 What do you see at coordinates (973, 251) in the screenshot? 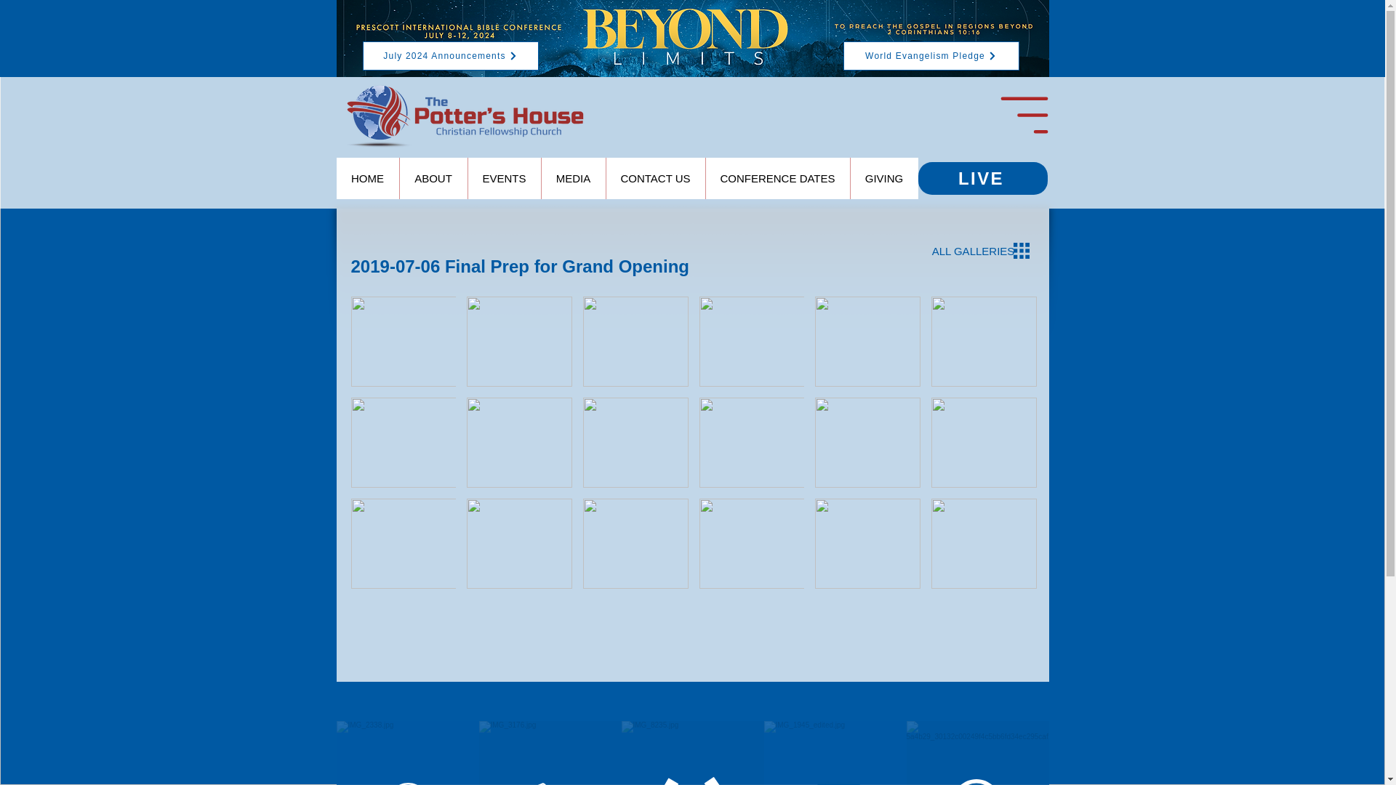
I see `ALL GALLERIES` at bounding box center [973, 251].